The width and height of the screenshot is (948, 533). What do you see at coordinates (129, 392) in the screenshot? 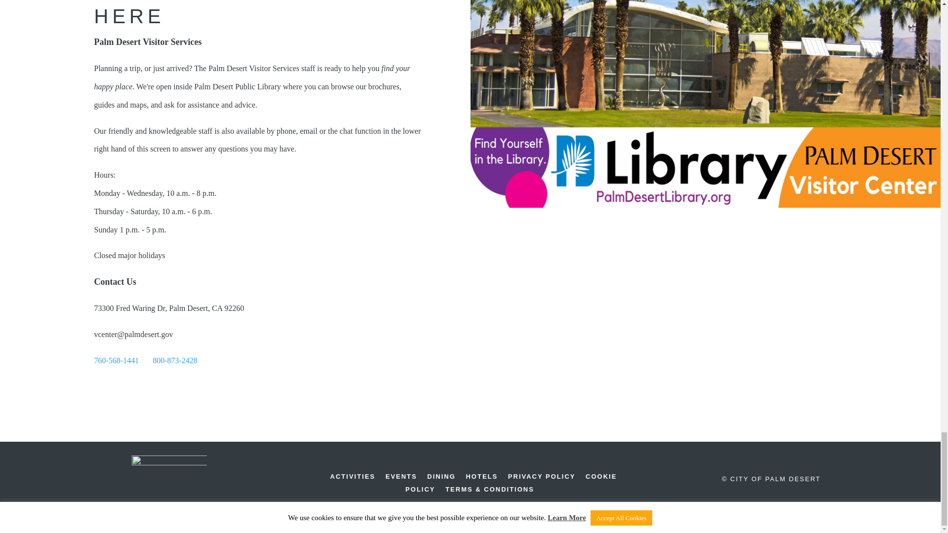
I see `Follow on X` at bounding box center [129, 392].